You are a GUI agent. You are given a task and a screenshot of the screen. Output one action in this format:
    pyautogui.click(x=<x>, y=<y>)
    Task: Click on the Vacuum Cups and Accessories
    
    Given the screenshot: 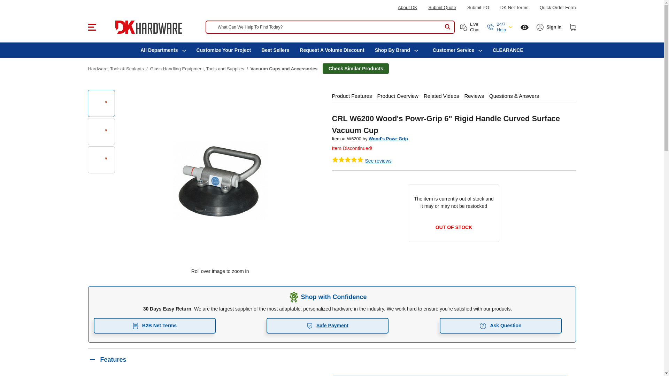 What is the action you would take?
    pyautogui.click(x=284, y=69)
    